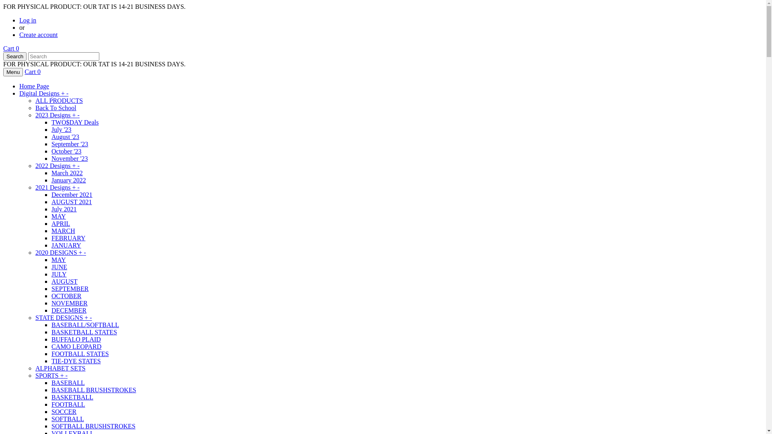 Image resolution: width=772 pixels, height=434 pixels. Describe the element at coordinates (44, 93) in the screenshot. I see `Digital Designs + -` at that location.